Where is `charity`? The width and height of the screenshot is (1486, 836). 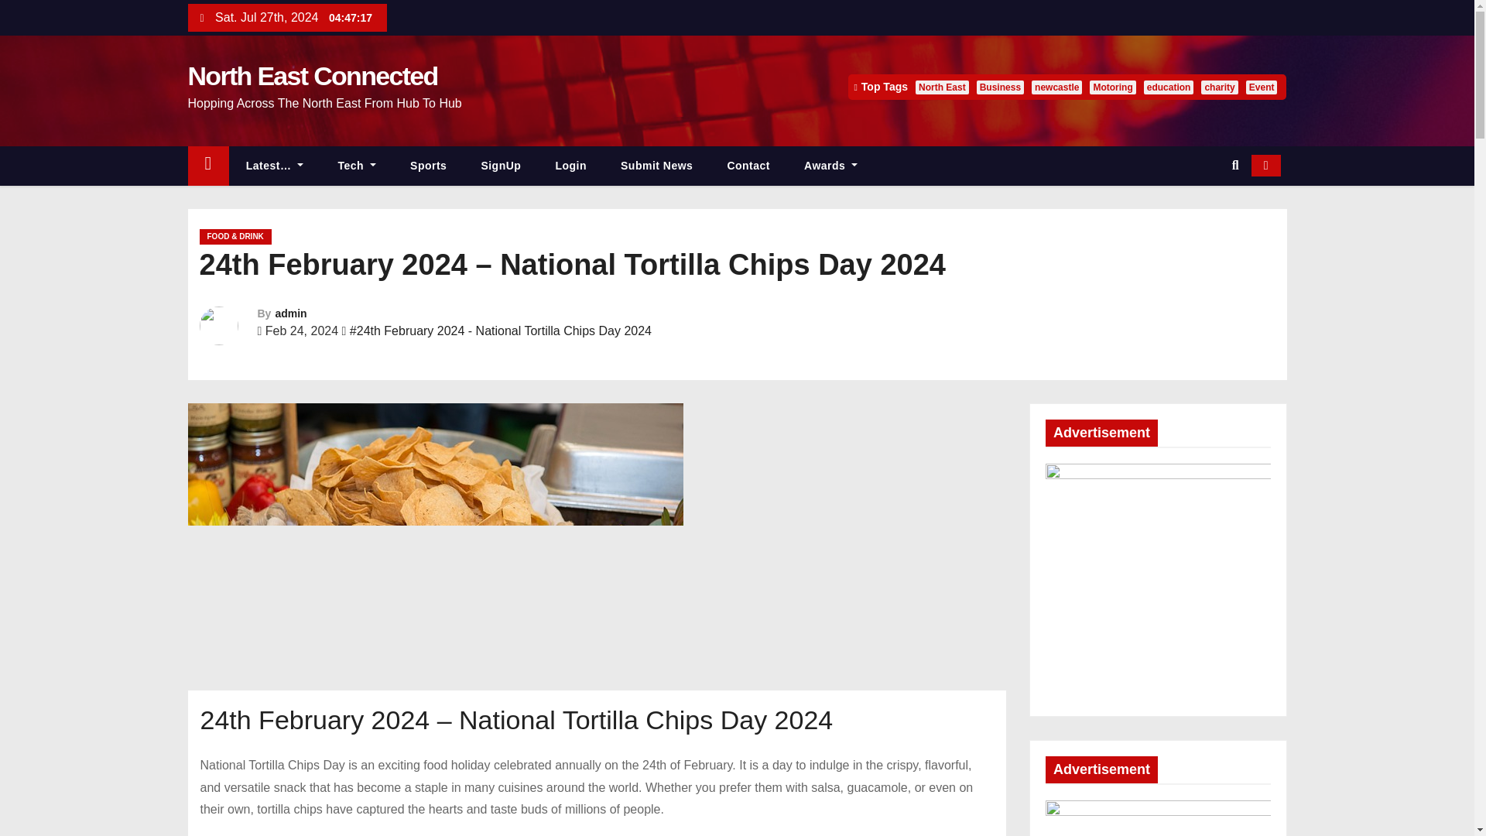 charity is located at coordinates (1219, 87).